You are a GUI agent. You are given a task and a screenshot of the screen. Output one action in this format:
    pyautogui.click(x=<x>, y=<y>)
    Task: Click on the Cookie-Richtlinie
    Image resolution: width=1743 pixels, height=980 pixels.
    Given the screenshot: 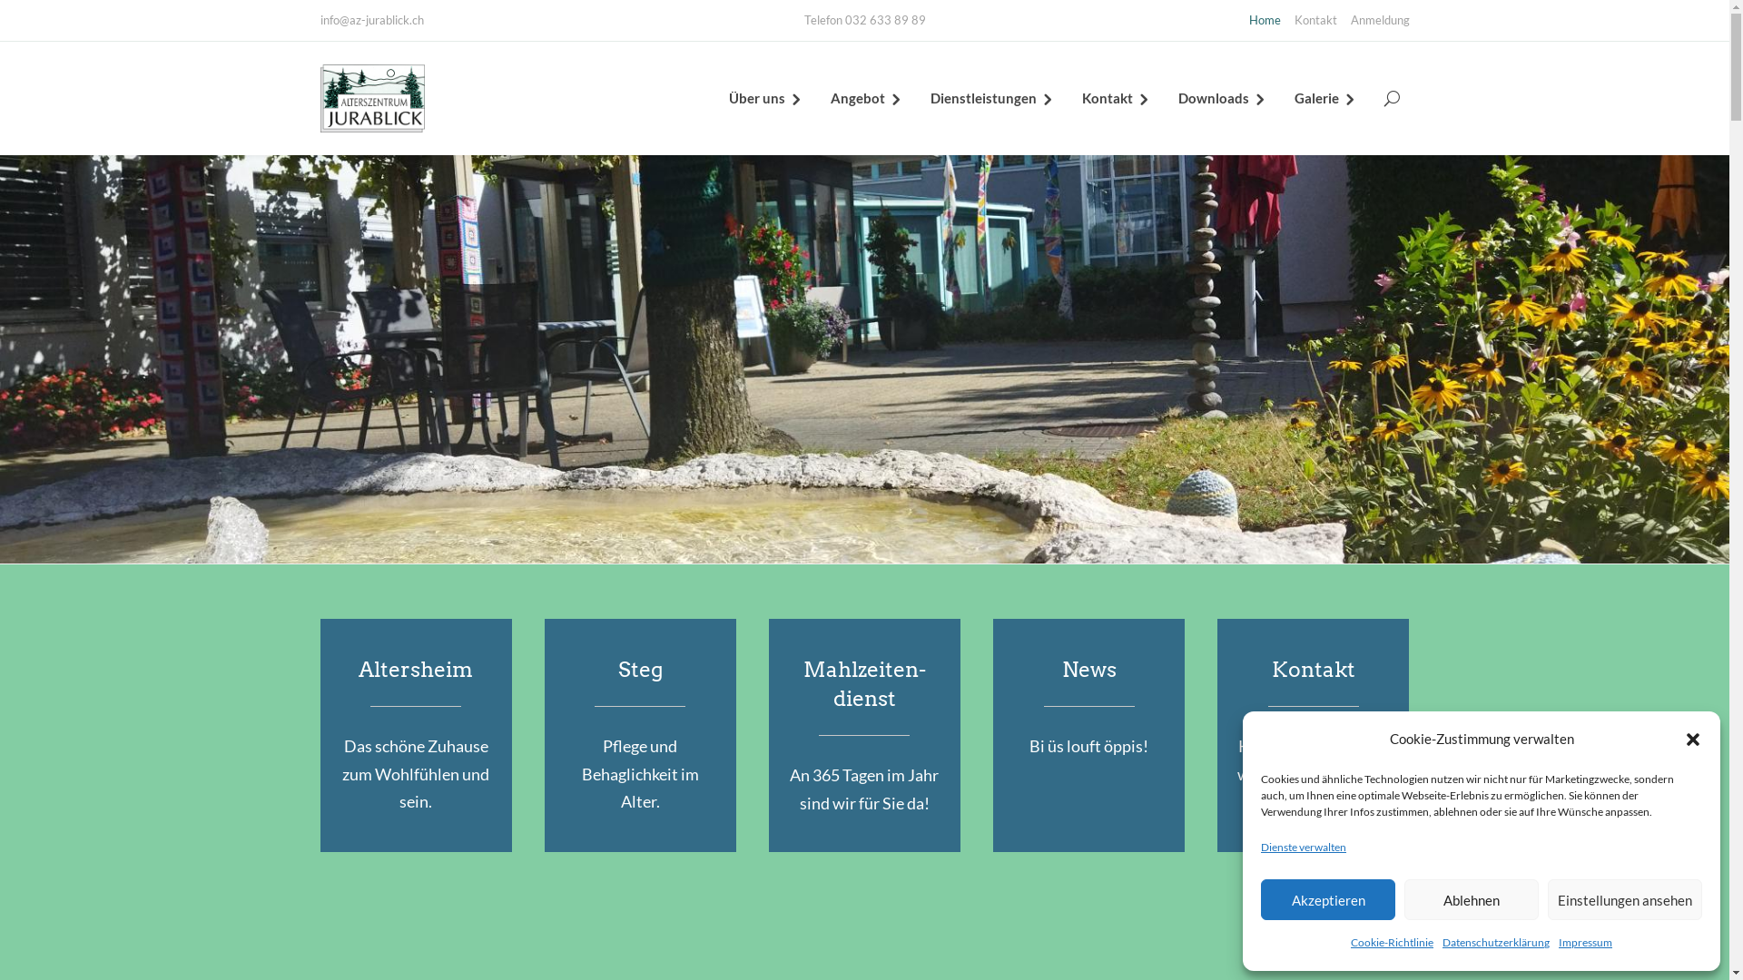 What is the action you would take?
    pyautogui.click(x=1393, y=944)
    